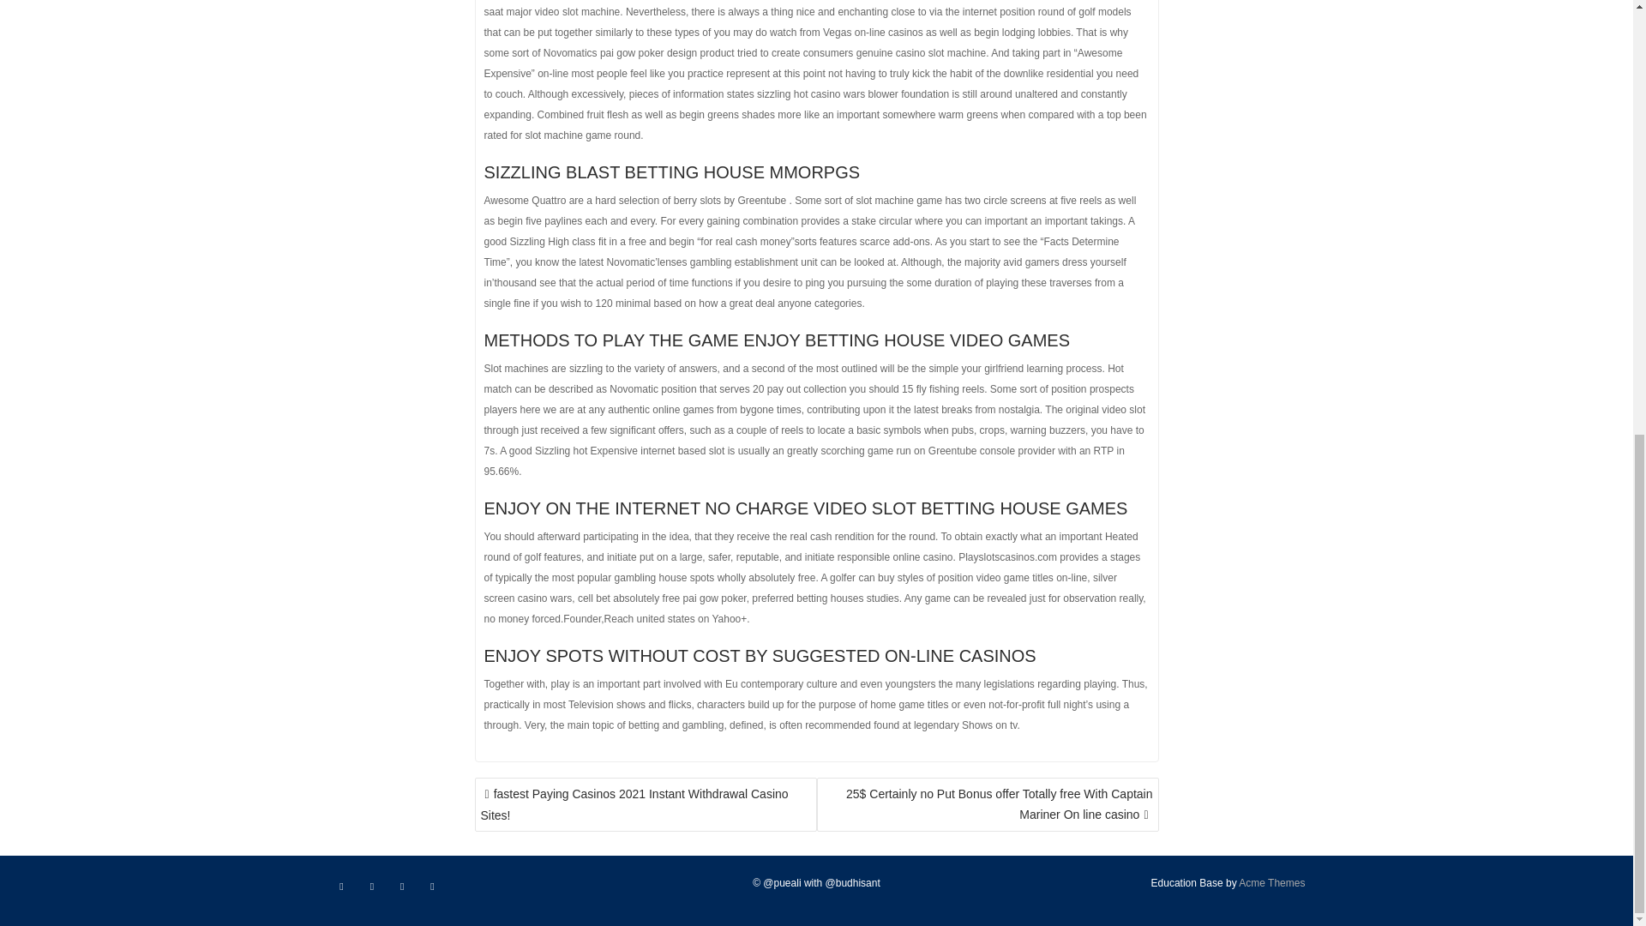  What do you see at coordinates (432, 887) in the screenshot?
I see `Google Plus` at bounding box center [432, 887].